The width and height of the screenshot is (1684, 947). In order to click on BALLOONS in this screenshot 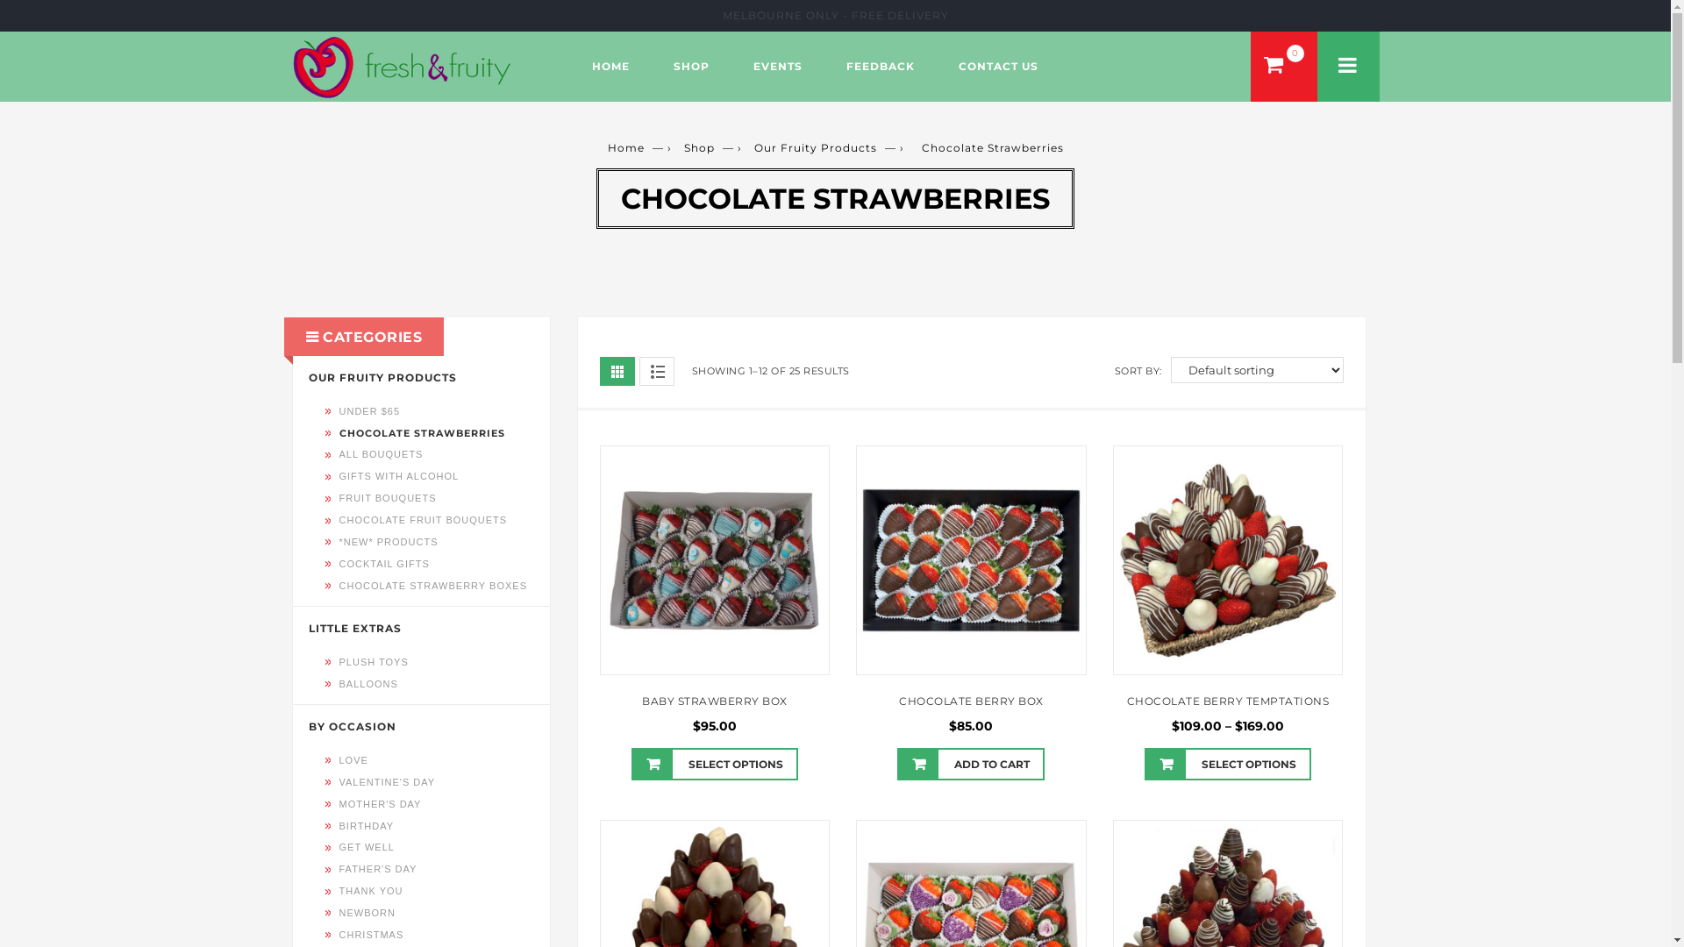, I will do `click(368, 684)`.